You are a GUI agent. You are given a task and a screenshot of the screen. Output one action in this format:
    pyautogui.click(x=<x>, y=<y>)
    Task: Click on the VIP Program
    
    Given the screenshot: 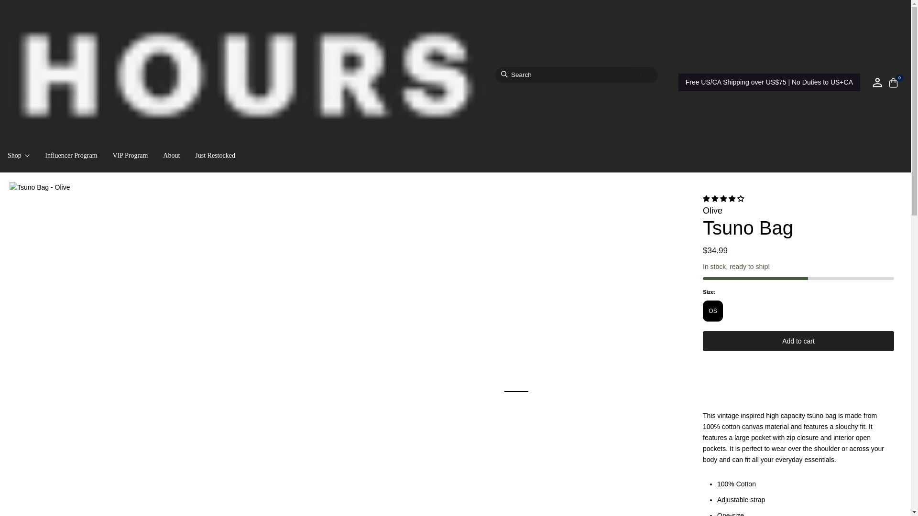 What is the action you would take?
    pyautogui.click(x=130, y=155)
    